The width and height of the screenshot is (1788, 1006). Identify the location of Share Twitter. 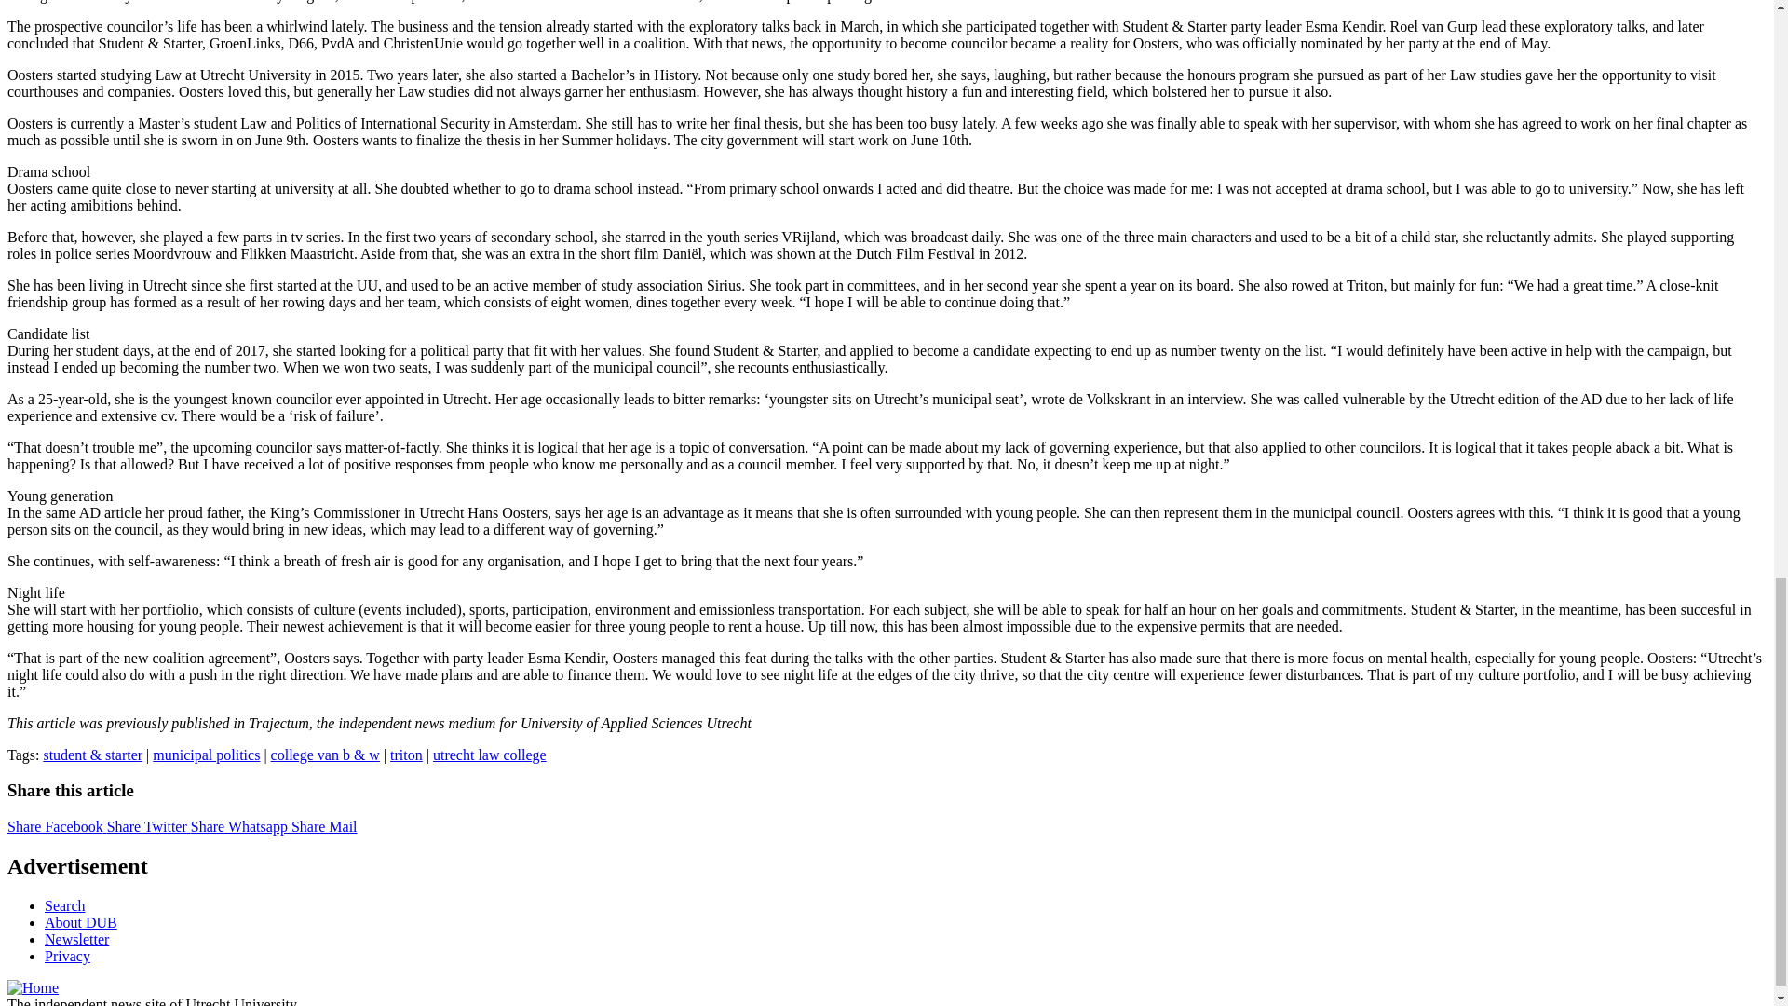
(149, 827).